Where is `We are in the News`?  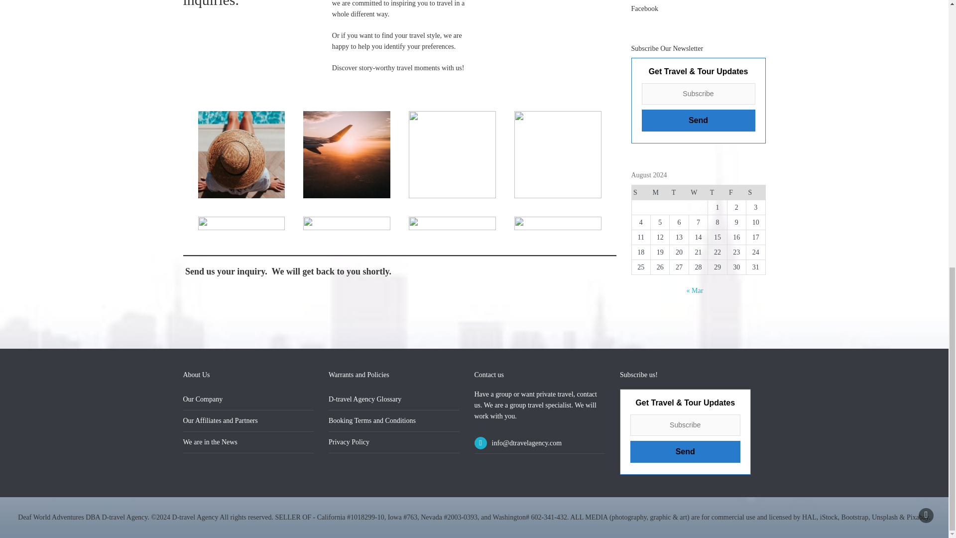
We are in the News is located at coordinates (210, 442).